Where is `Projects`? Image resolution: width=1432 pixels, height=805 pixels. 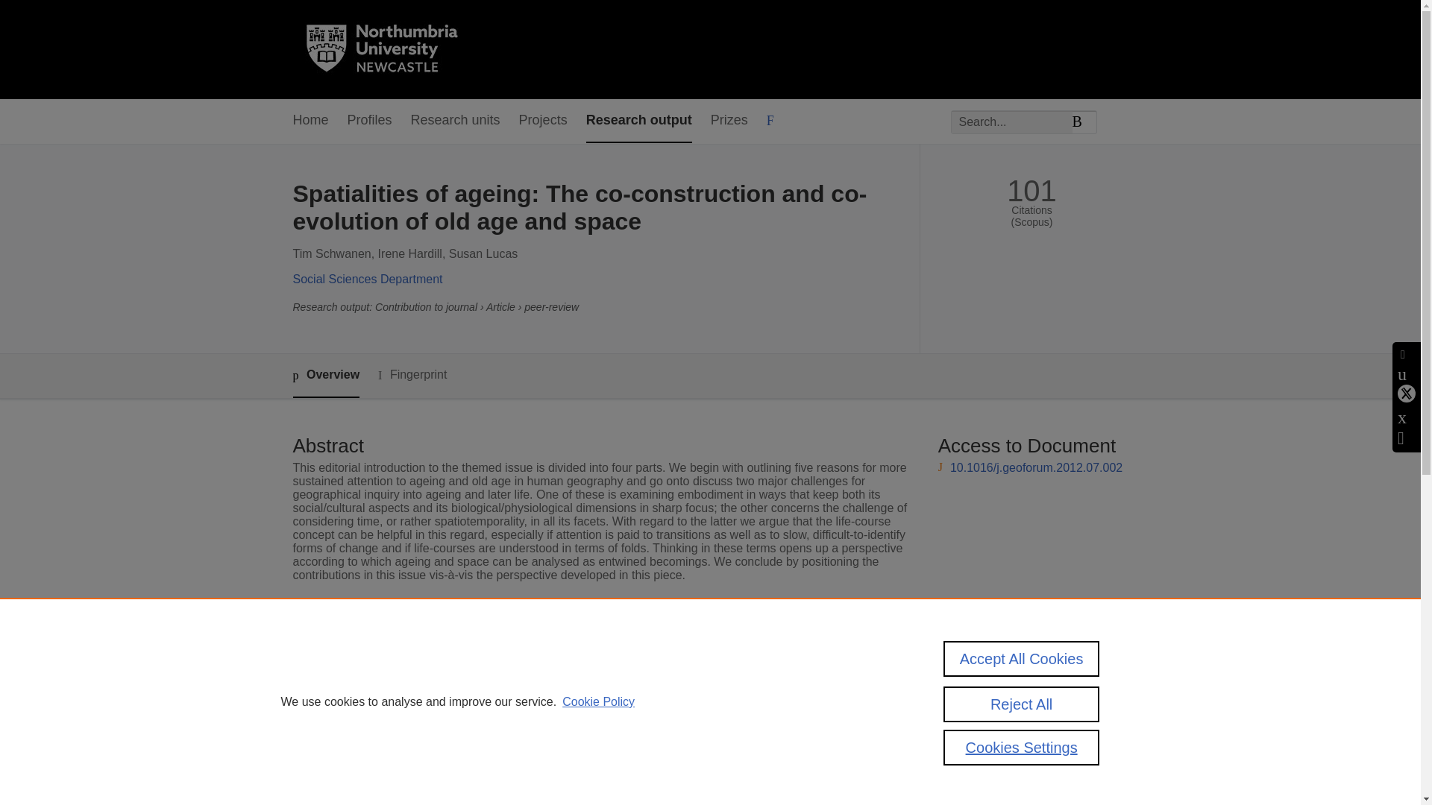 Projects is located at coordinates (543, 121).